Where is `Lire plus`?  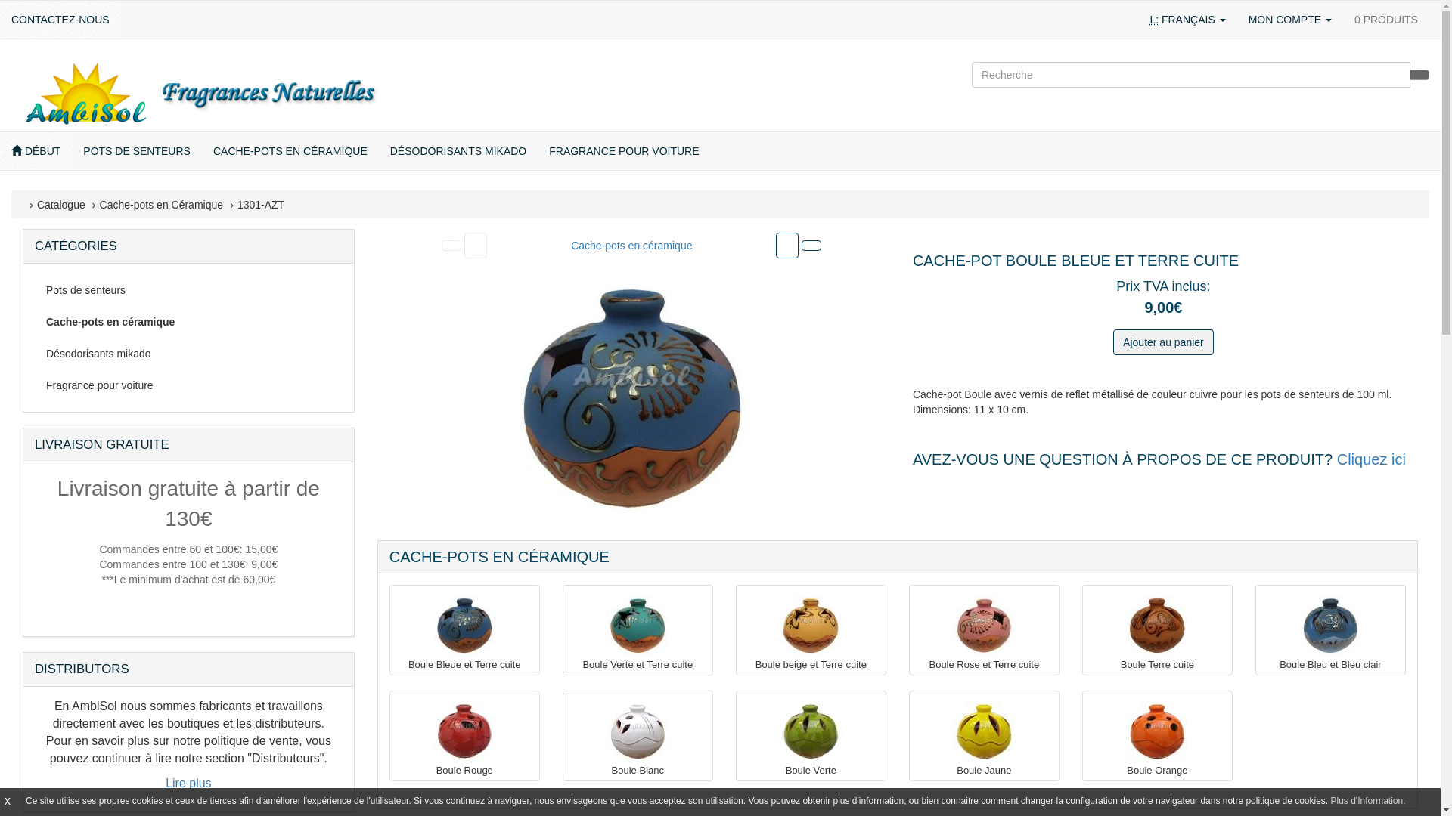
Lire plus is located at coordinates (188, 783).